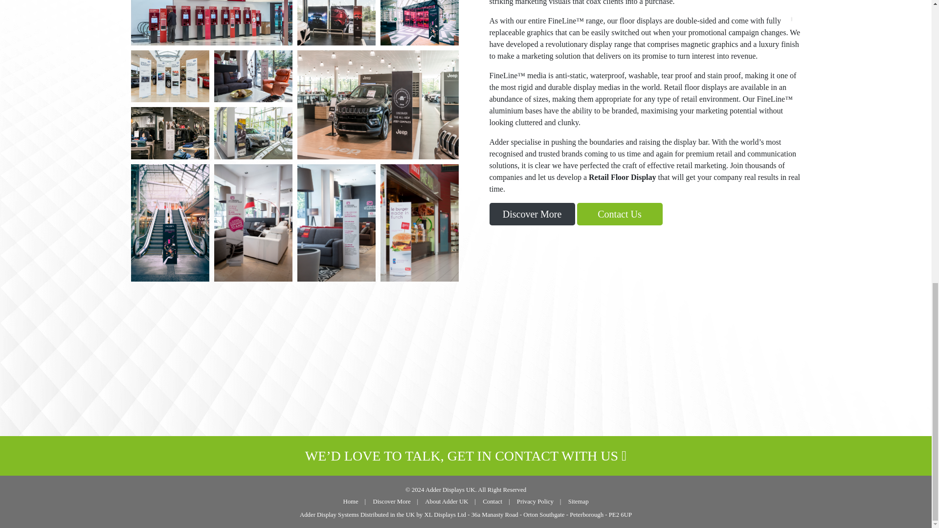 The width and height of the screenshot is (939, 528). I want to click on Contact Us, so click(620, 214).